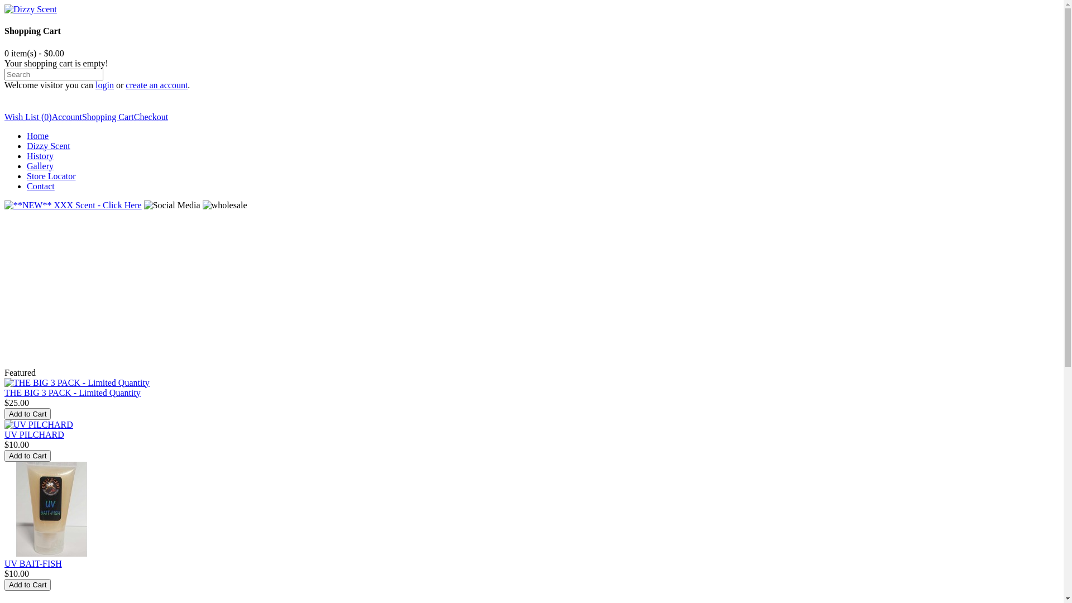 The height and width of the screenshot is (603, 1072). Describe the element at coordinates (33, 563) in the screenshot. I see `UV BAIT-FISH` at that location.